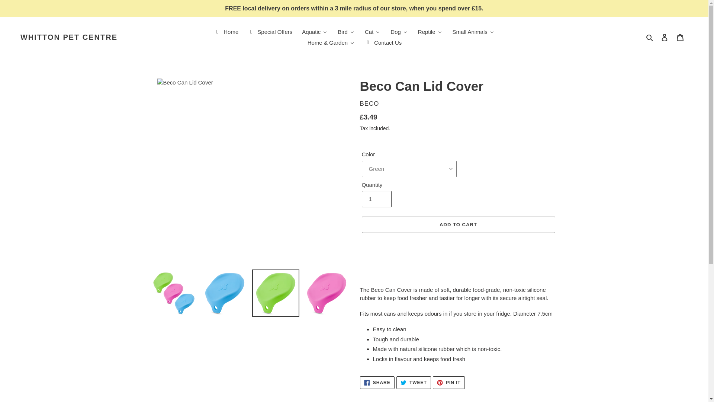 This screenshot has width=714, height=402. What do you see at coordinates (69, 37) in the screenshot?
I see `WHITTON PET CENTRE` at bounding box center [69, 37].